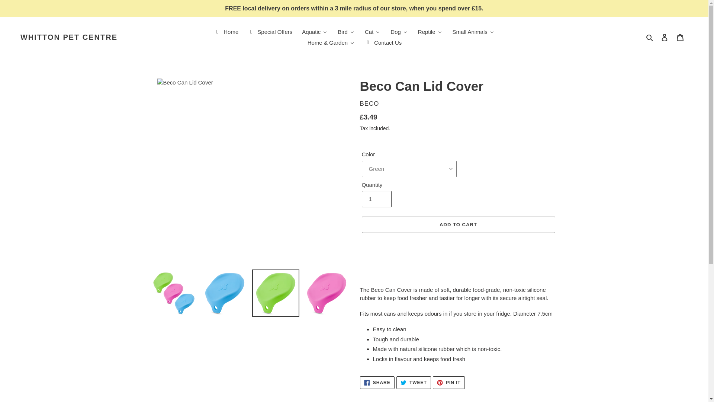 This screenshot has width=714, height=402. What do you see at coordinates (69, 37) in the screenshot?
I see `WHITTON PET CENTRE` at bounding box center [69, 37].